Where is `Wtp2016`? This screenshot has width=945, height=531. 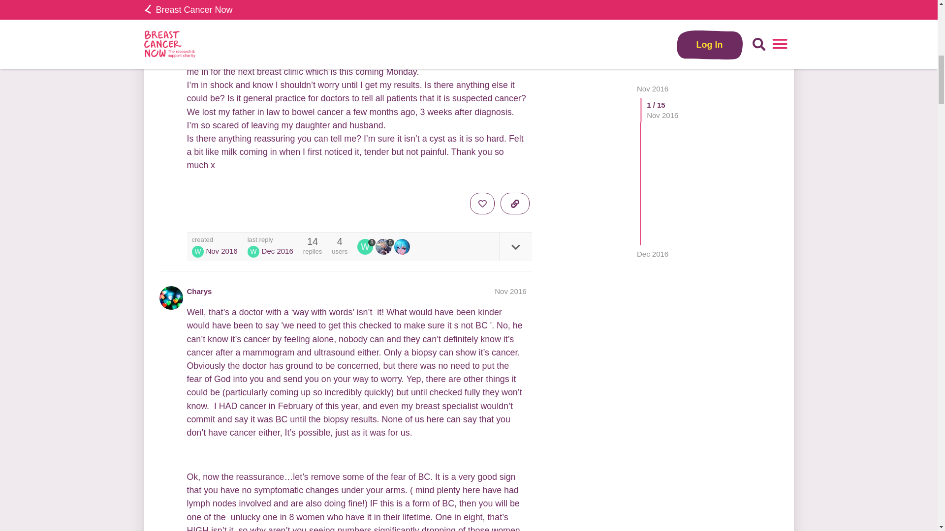
Wtp2016 is located at coordinates (366, 247).